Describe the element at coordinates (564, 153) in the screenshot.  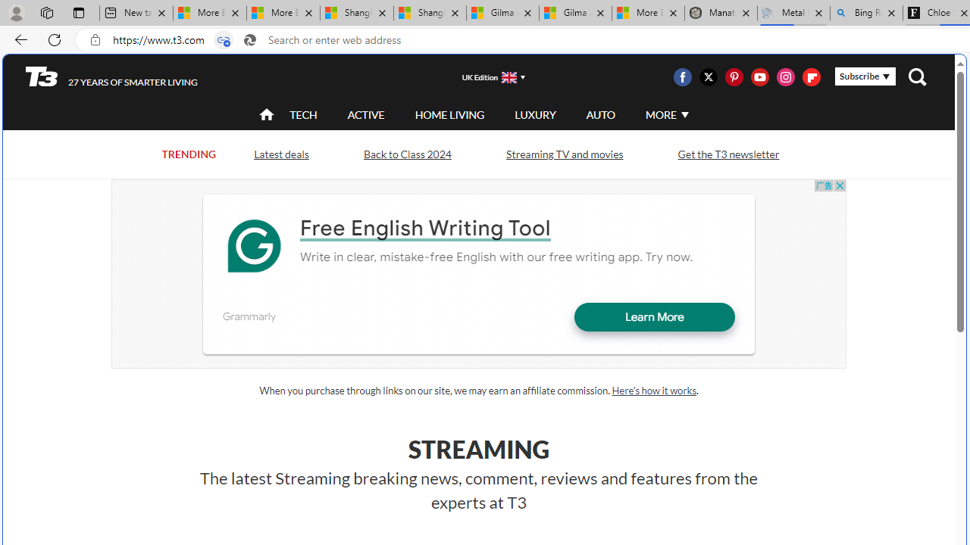
I see `Streaming TV and movies` at that location.